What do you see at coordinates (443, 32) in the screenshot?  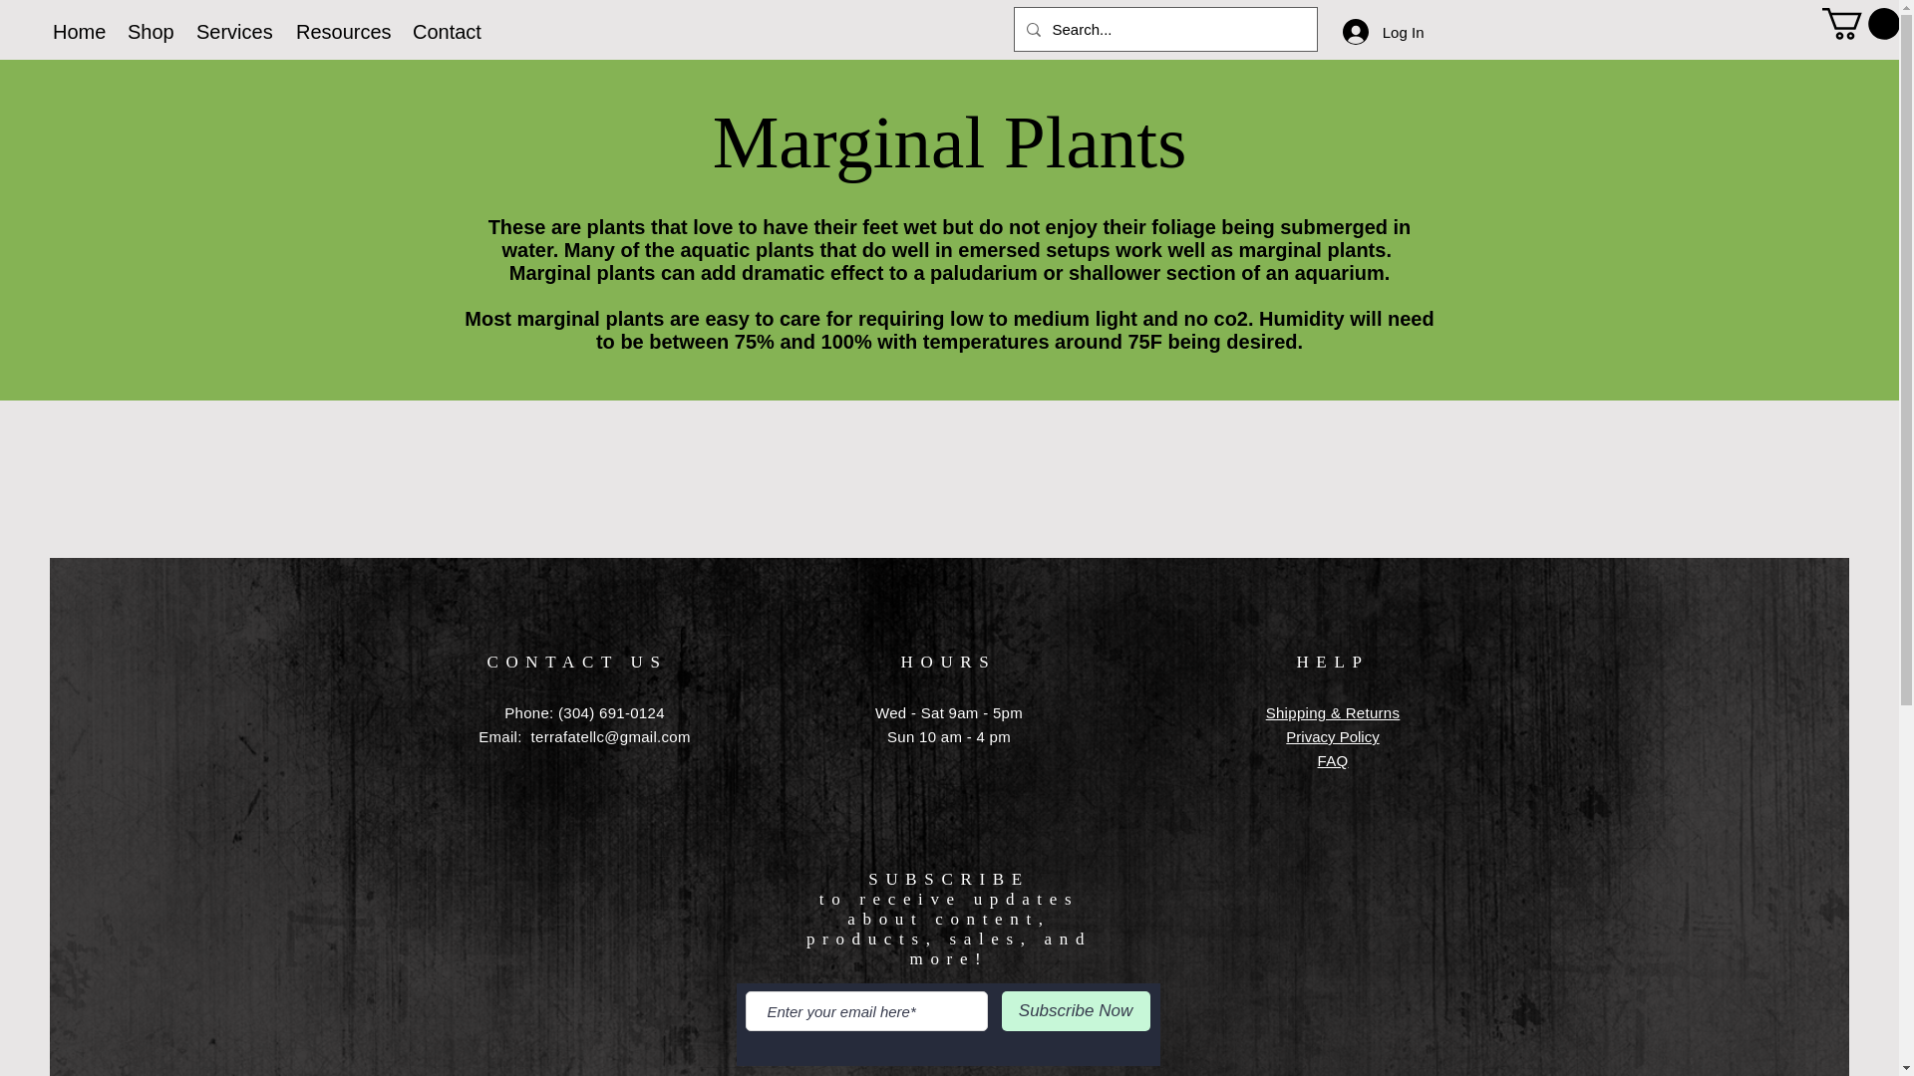 I see `Contact` at bounding box center [443, 32].